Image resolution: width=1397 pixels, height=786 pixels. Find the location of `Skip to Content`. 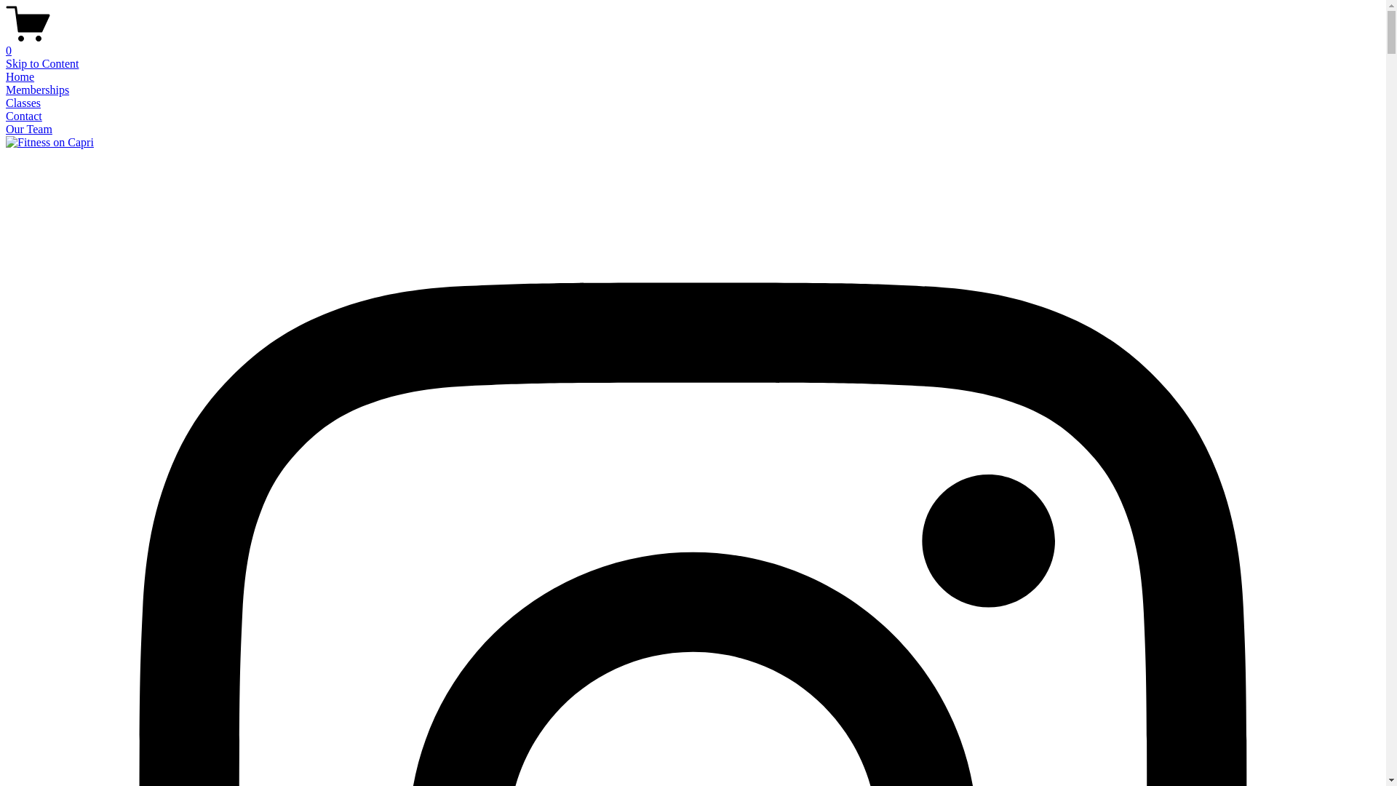

Skip to Content is located at coordinates (42, 64).